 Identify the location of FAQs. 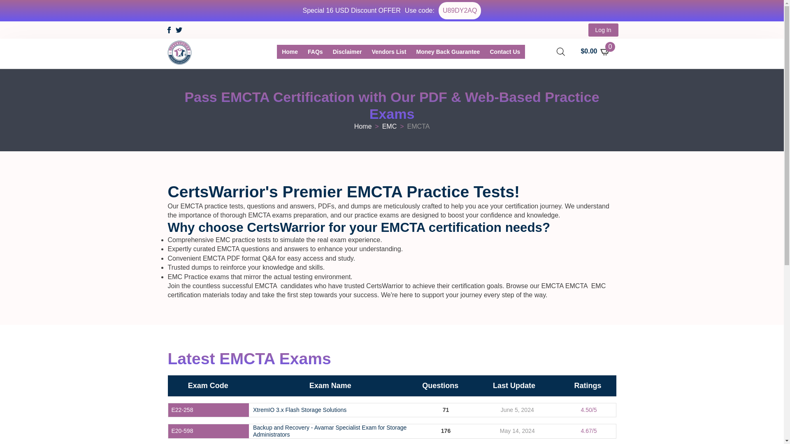
(315, 52).